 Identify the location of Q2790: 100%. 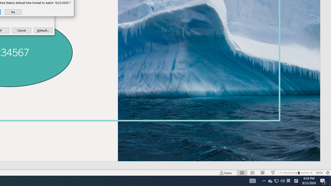
(282, 181).